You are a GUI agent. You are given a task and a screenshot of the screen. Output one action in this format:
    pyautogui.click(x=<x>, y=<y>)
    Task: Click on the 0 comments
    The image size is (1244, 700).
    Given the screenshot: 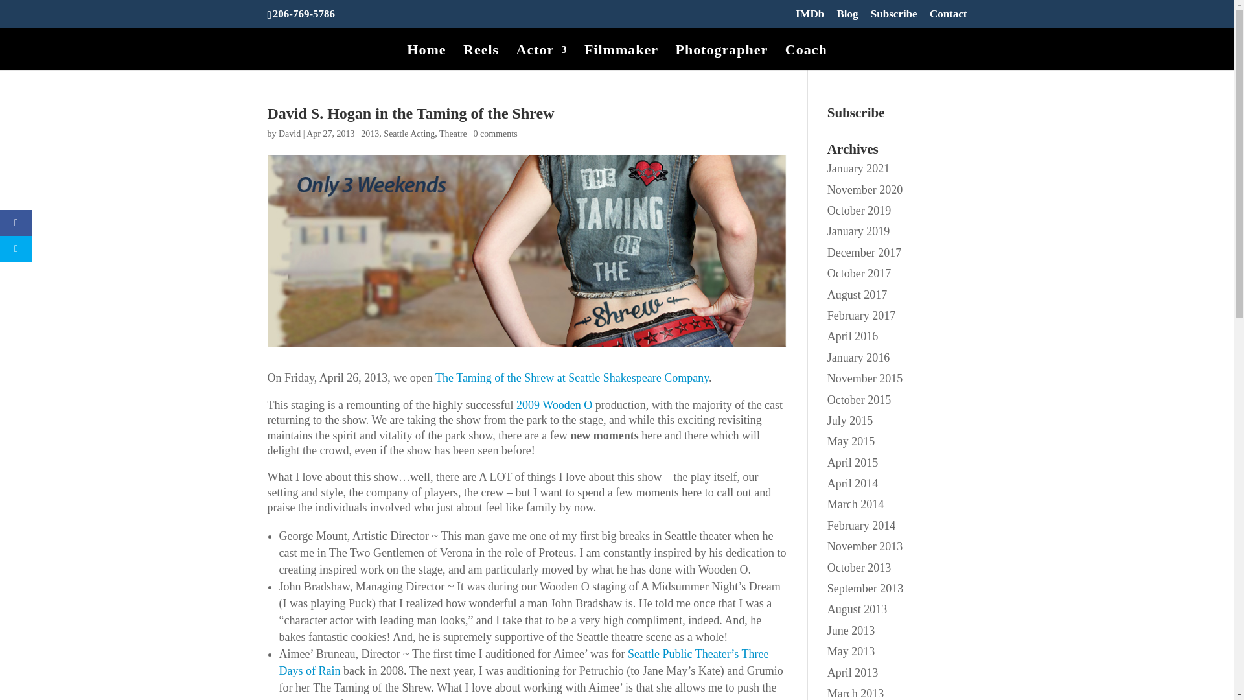 What is the action you would take?
    pyautogui.click(x=495, y=134)
    